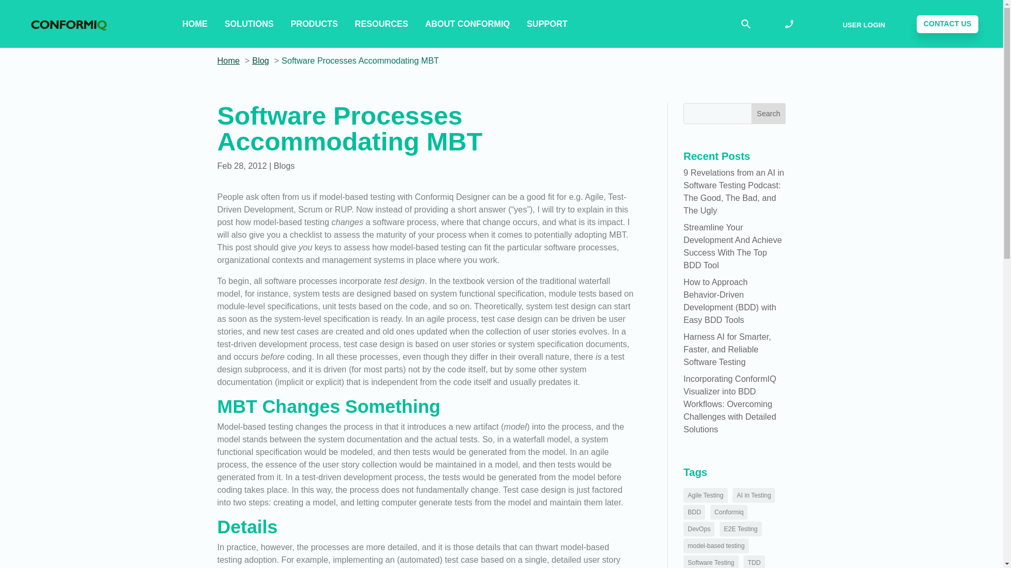  What do you see at coordinates (284, 166) in the screenshot?
I see `Blogs` at bounding box center [284, 166].